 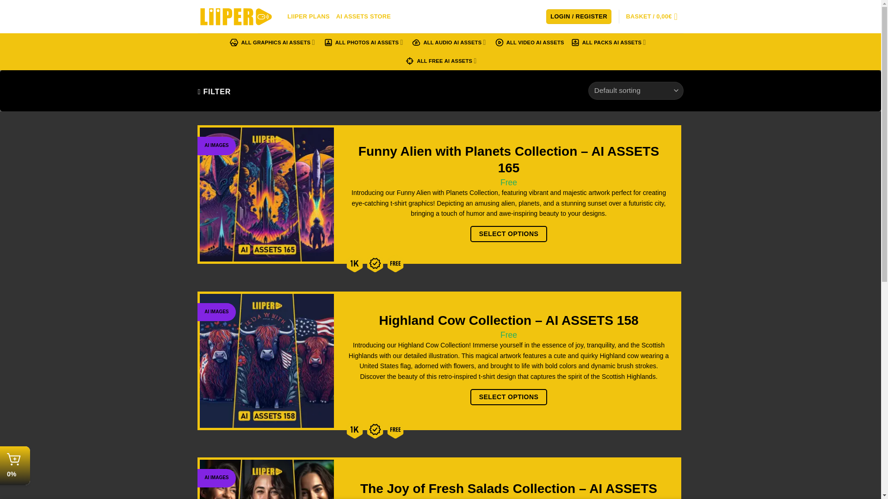 What do you see at coordinates (375, 263) in the screenshot?
I see `USER VERIFIED` at bounding box center [375, 263].